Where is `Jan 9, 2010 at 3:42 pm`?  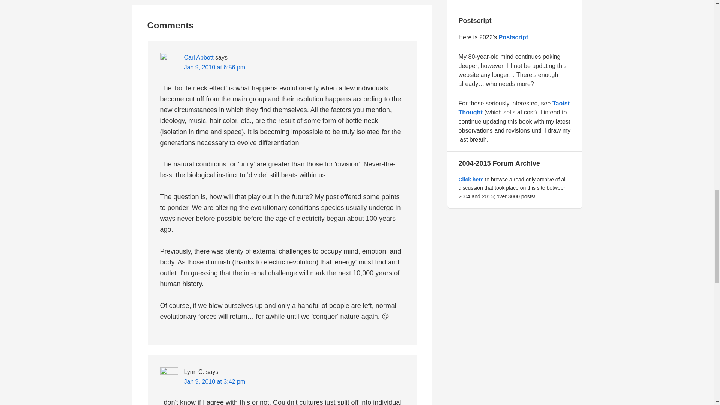
Jan 9, 2010 at 3:42 pm is located at coordinates (214, 381).